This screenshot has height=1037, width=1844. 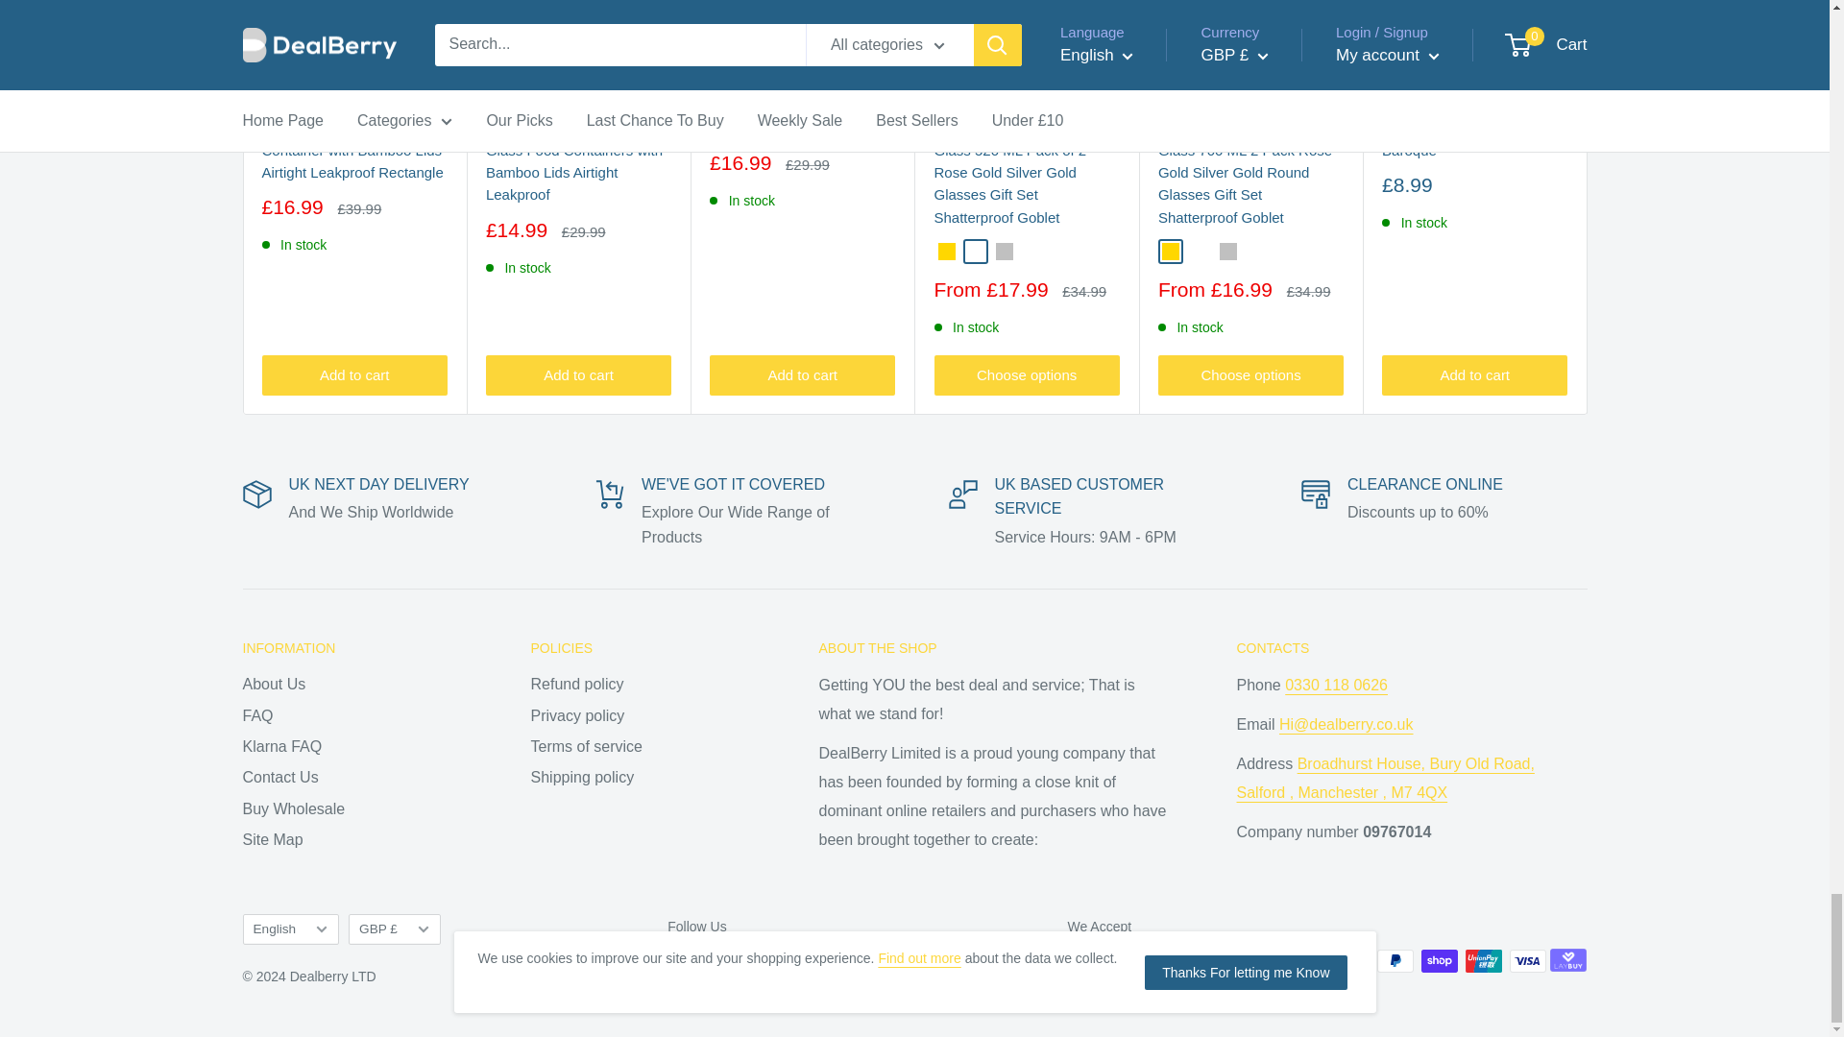 What do you see at coordinates (1170, 252) in the screenshot?
I see `Gold` at bounding box center [1170, 252].